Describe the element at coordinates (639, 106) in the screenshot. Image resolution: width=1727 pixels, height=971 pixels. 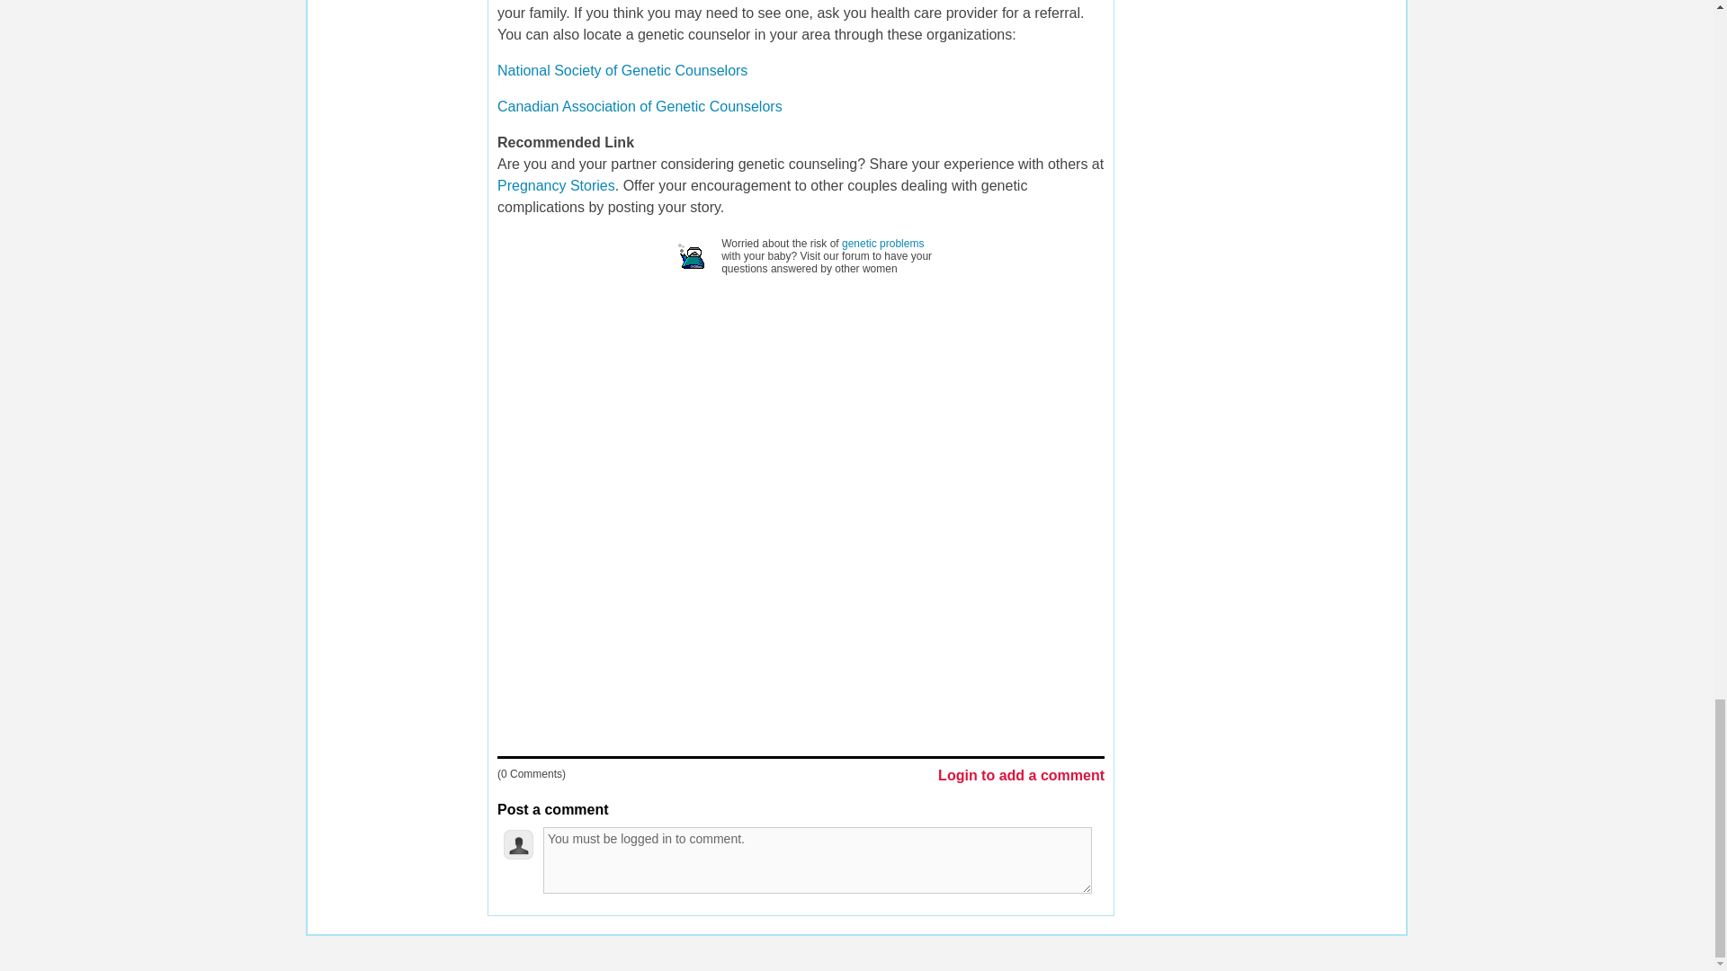
I see `Canadian Association of Genetic Counselors` at that location.